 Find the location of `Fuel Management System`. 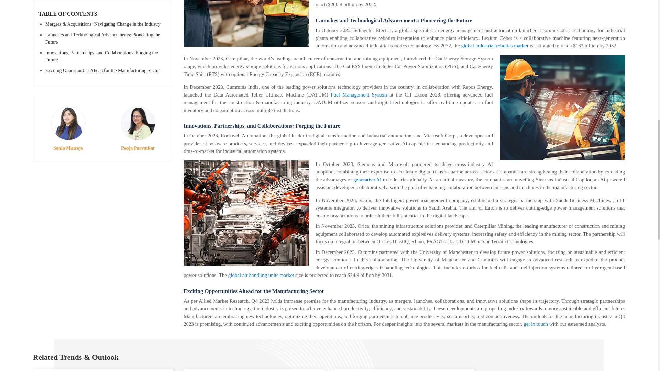

Fuel Management System is located at coordinates (359, 95).